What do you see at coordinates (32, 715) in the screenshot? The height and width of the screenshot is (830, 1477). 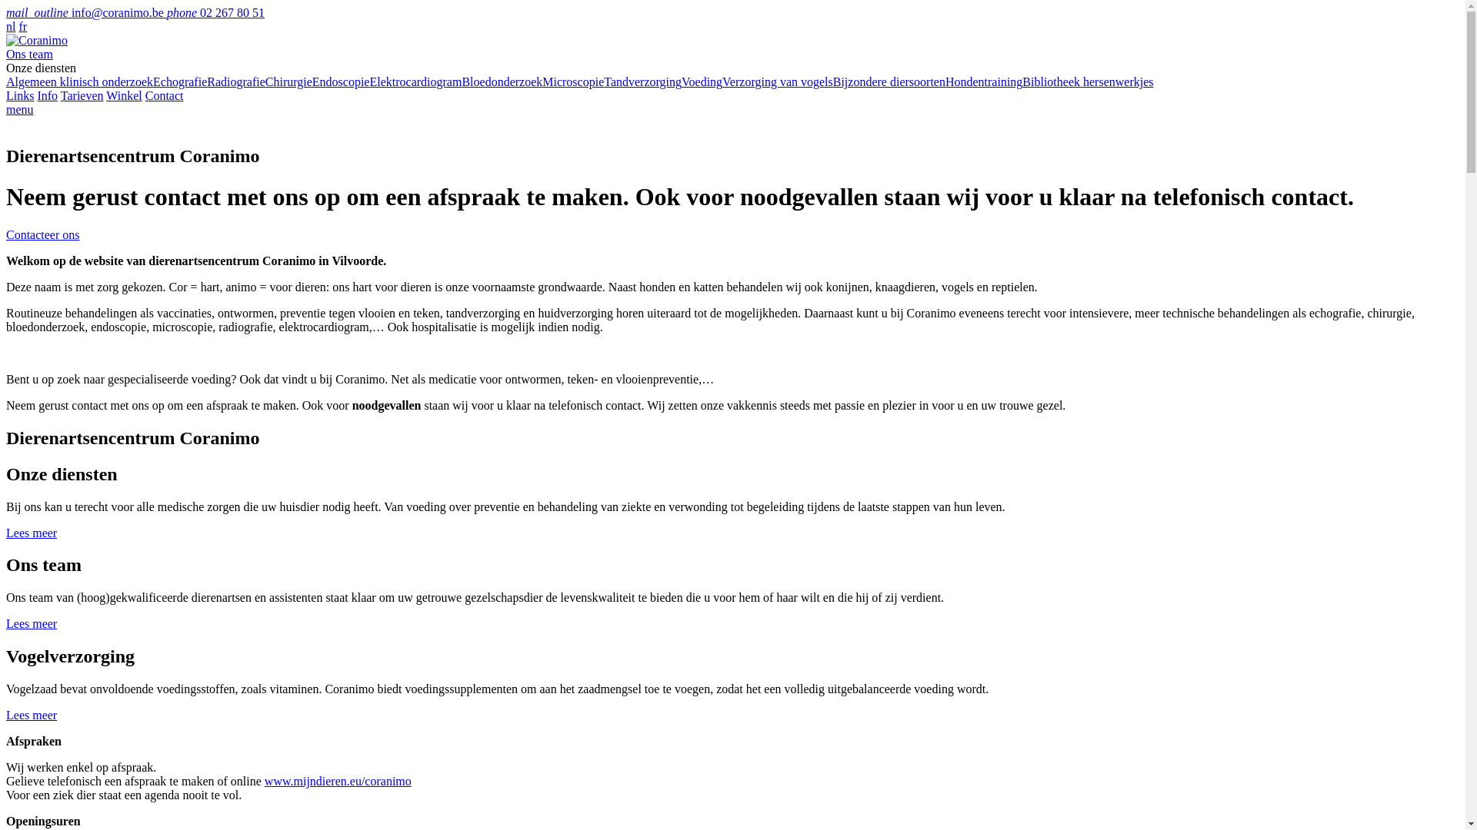 I see `Lees meer` at bounding box center [32, 715].